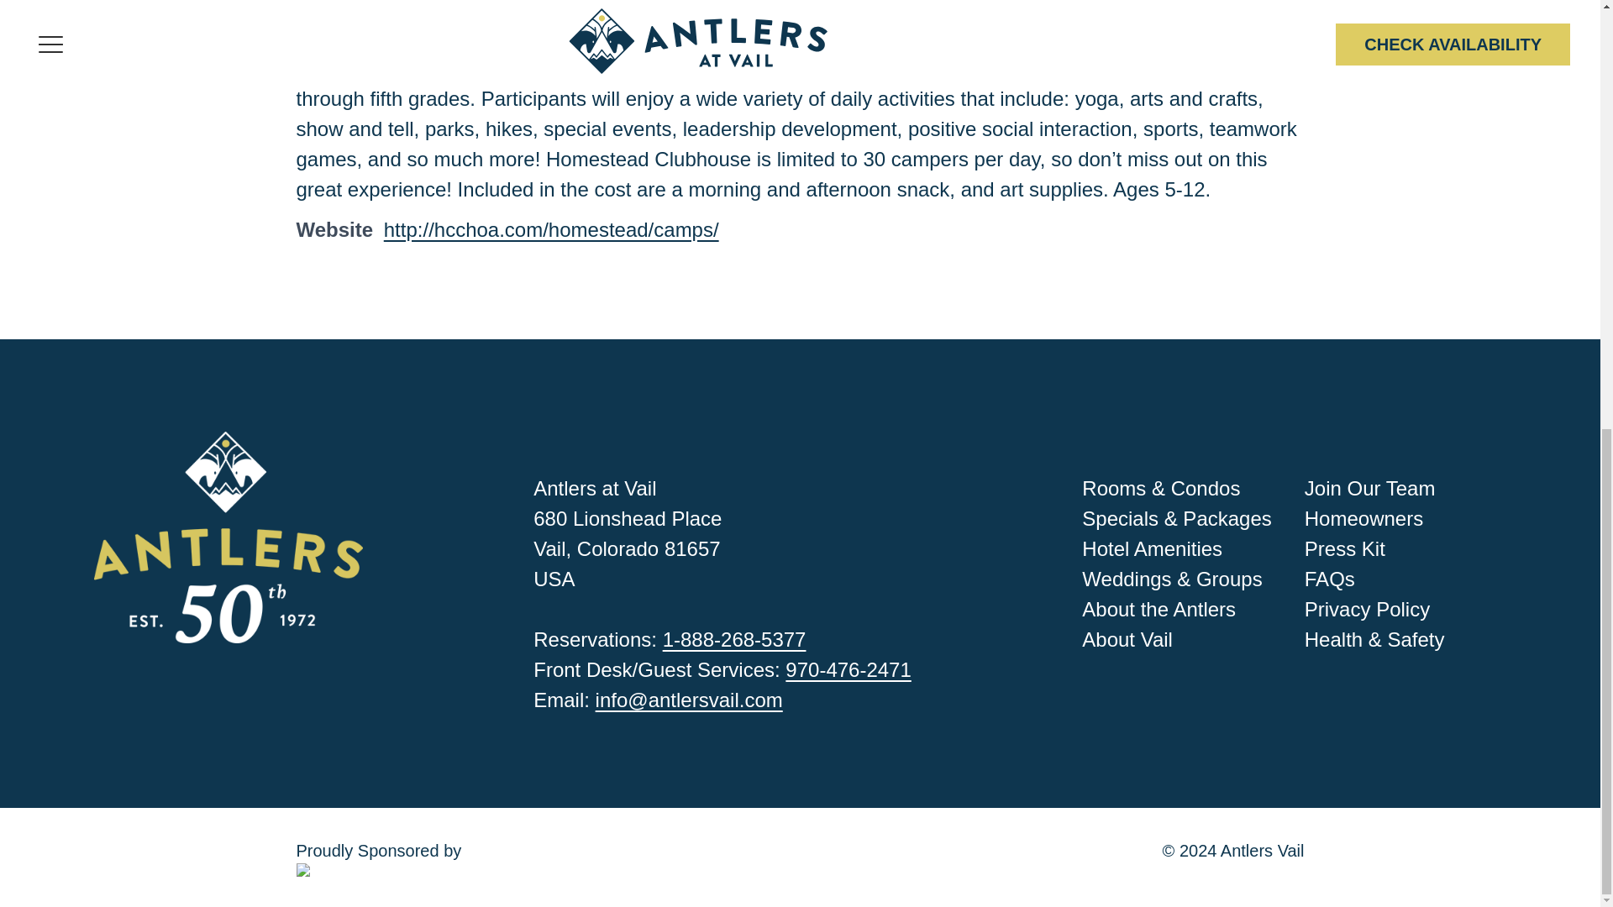 The image size is (1613, 907). What do you see at coordinates (1127, 640) in the screenshot?
I see `About Vail` at bounding box center [1127, 640].